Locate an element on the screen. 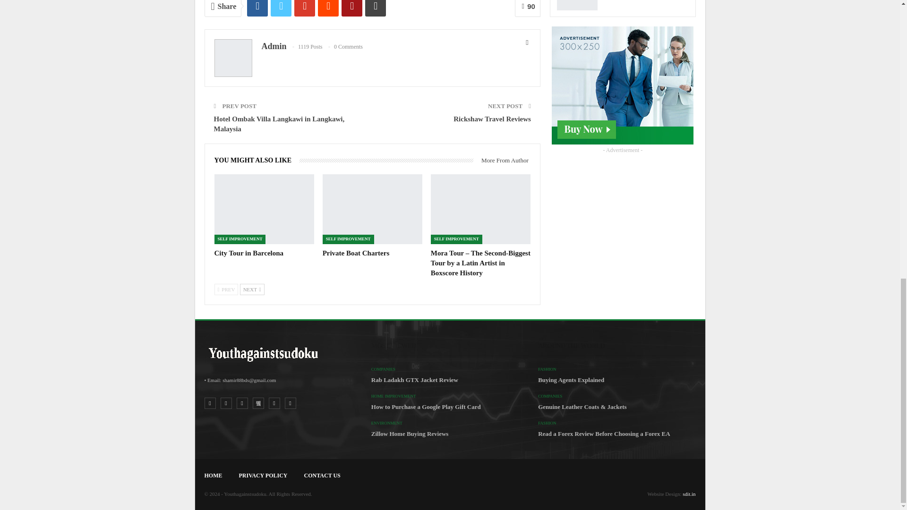  Next is located at coordinates (252, 289).